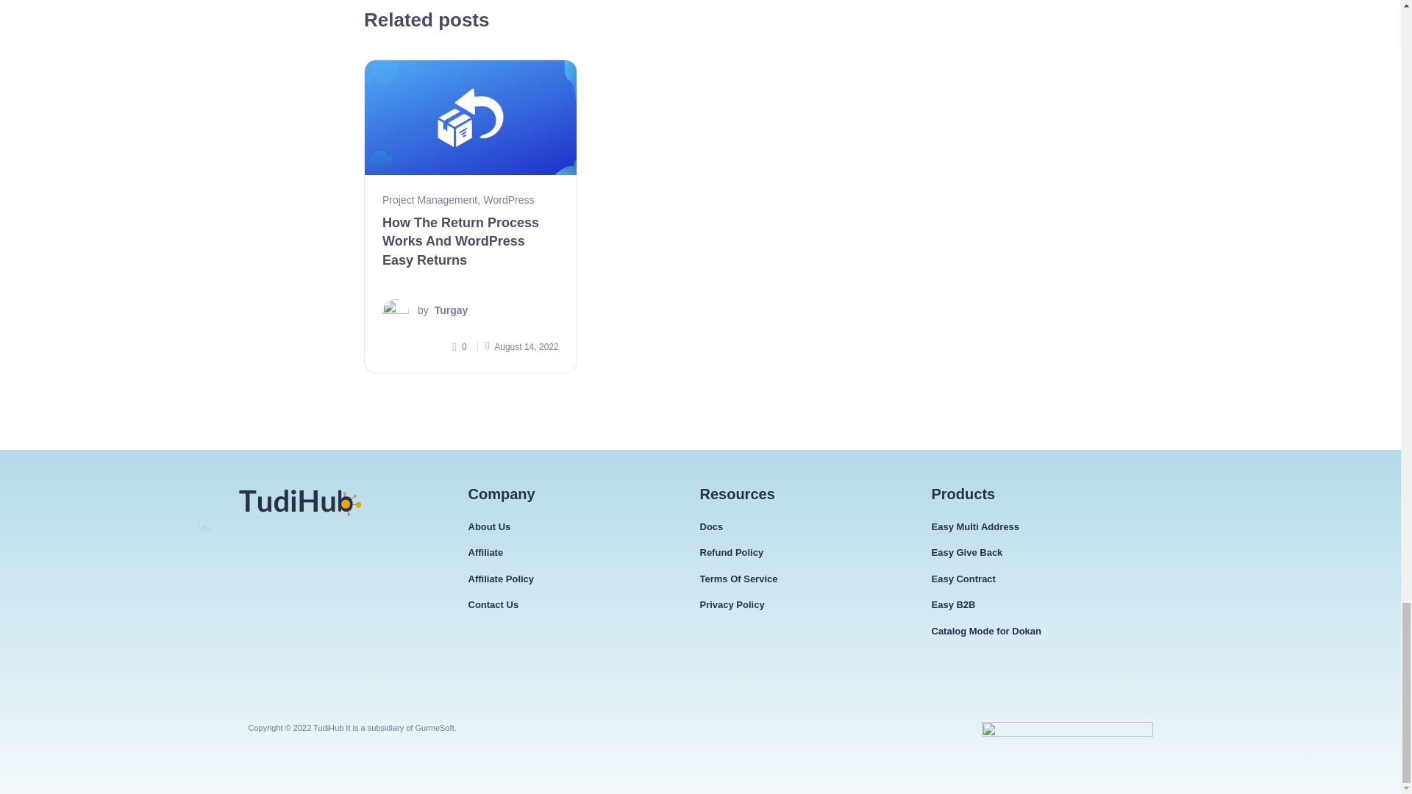  I want to click on Contact Us, so click(493, 604).